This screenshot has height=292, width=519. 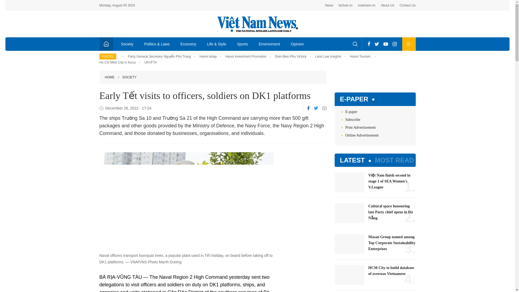 What do you see at coordinates (395, 44) in the screenshot?
I see `Instagram` at bounding box center [395, 44].